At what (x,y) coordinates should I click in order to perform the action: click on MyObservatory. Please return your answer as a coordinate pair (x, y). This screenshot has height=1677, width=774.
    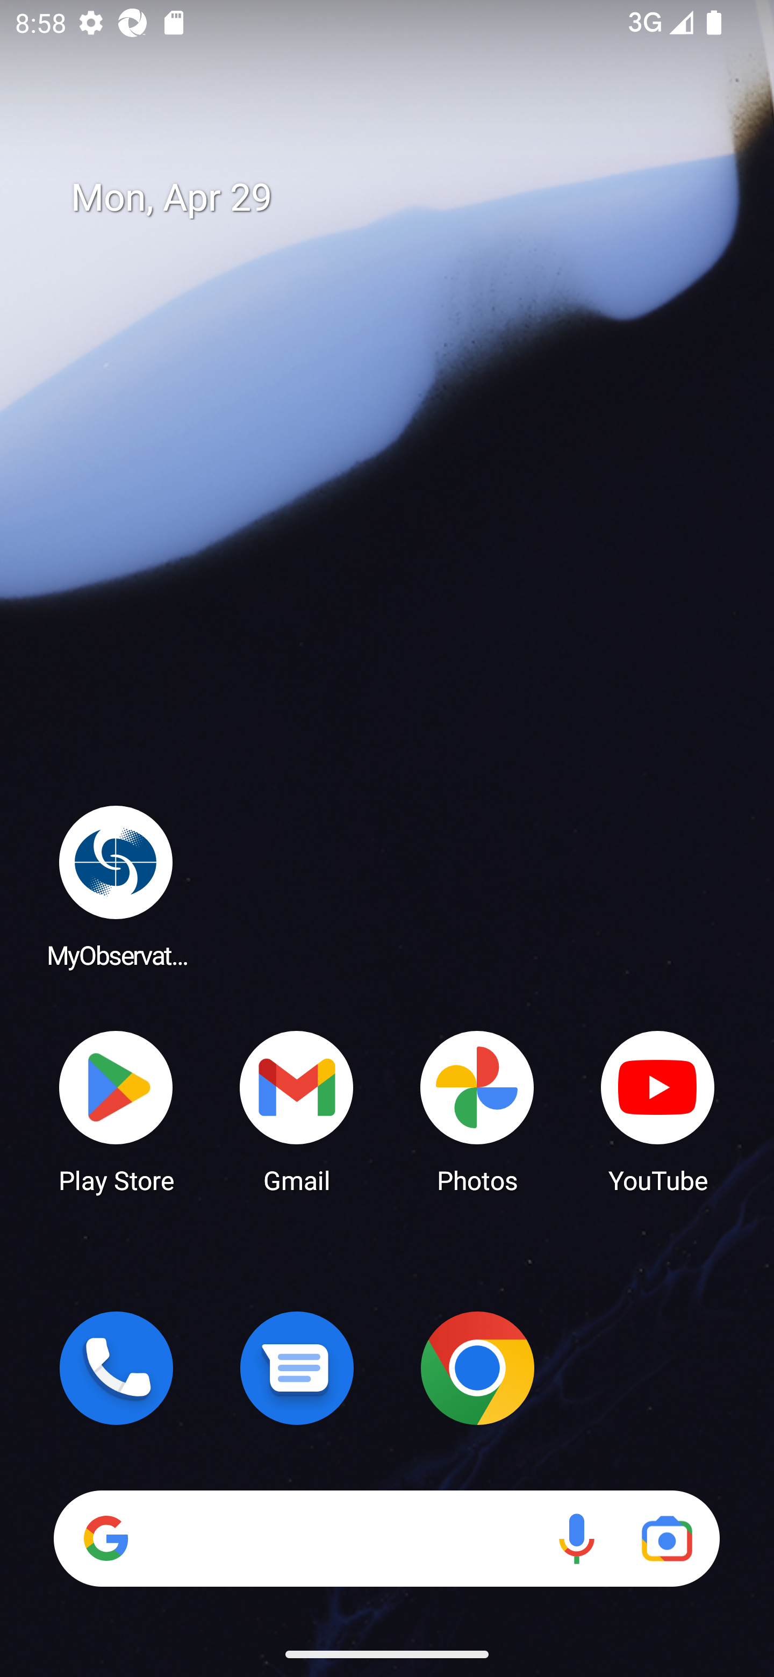
    Looking at the image, I should click on (116, 886).